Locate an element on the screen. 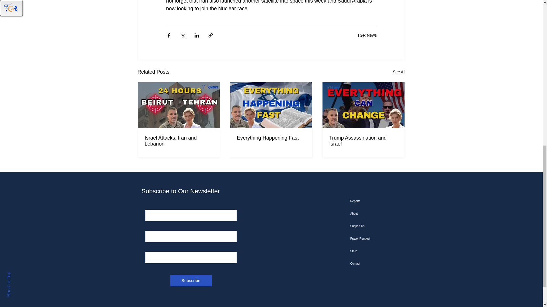 This screenshot has height=307, width=547. TGR News is located at coordinates (367, 35).